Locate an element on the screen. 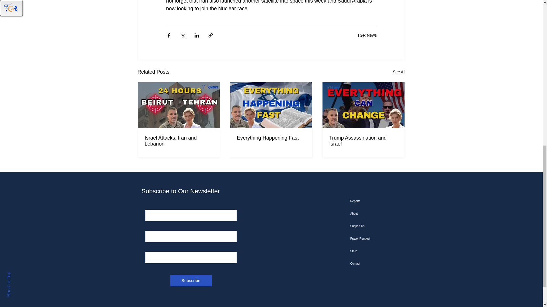 This screenshot has height=307, width=547. TGR News is located at coordinates (367, 35).